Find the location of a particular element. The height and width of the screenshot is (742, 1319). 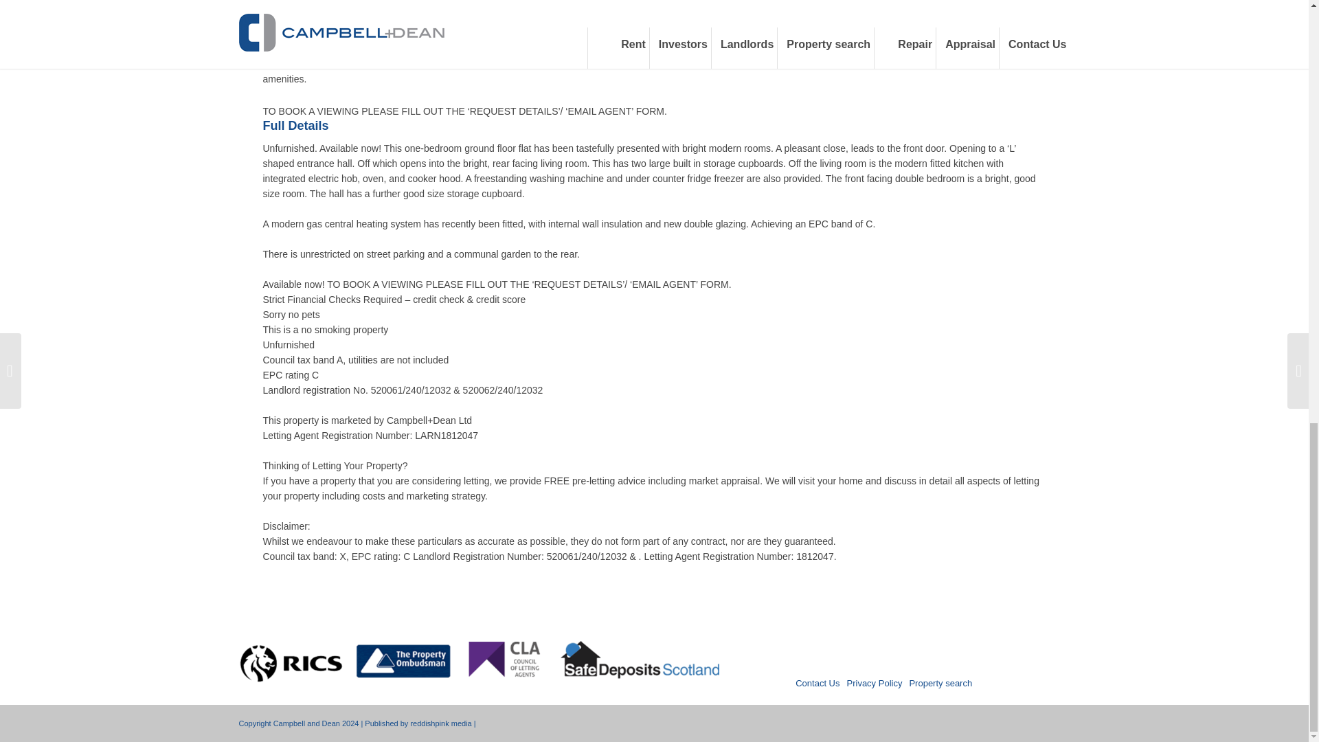

Make Enquiry is located at coordinates (297, 3).